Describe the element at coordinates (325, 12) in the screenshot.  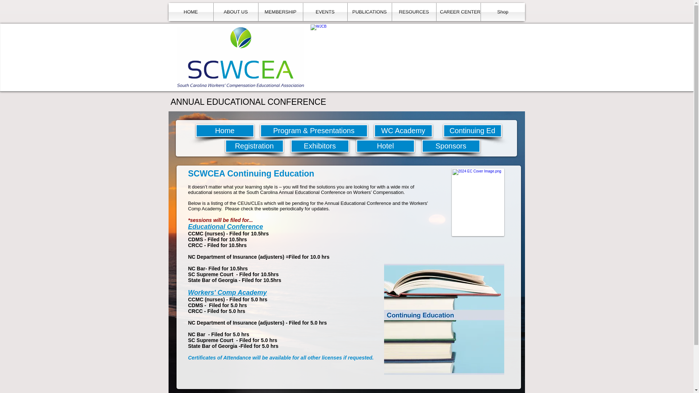
I see `EVENTS` at that location.